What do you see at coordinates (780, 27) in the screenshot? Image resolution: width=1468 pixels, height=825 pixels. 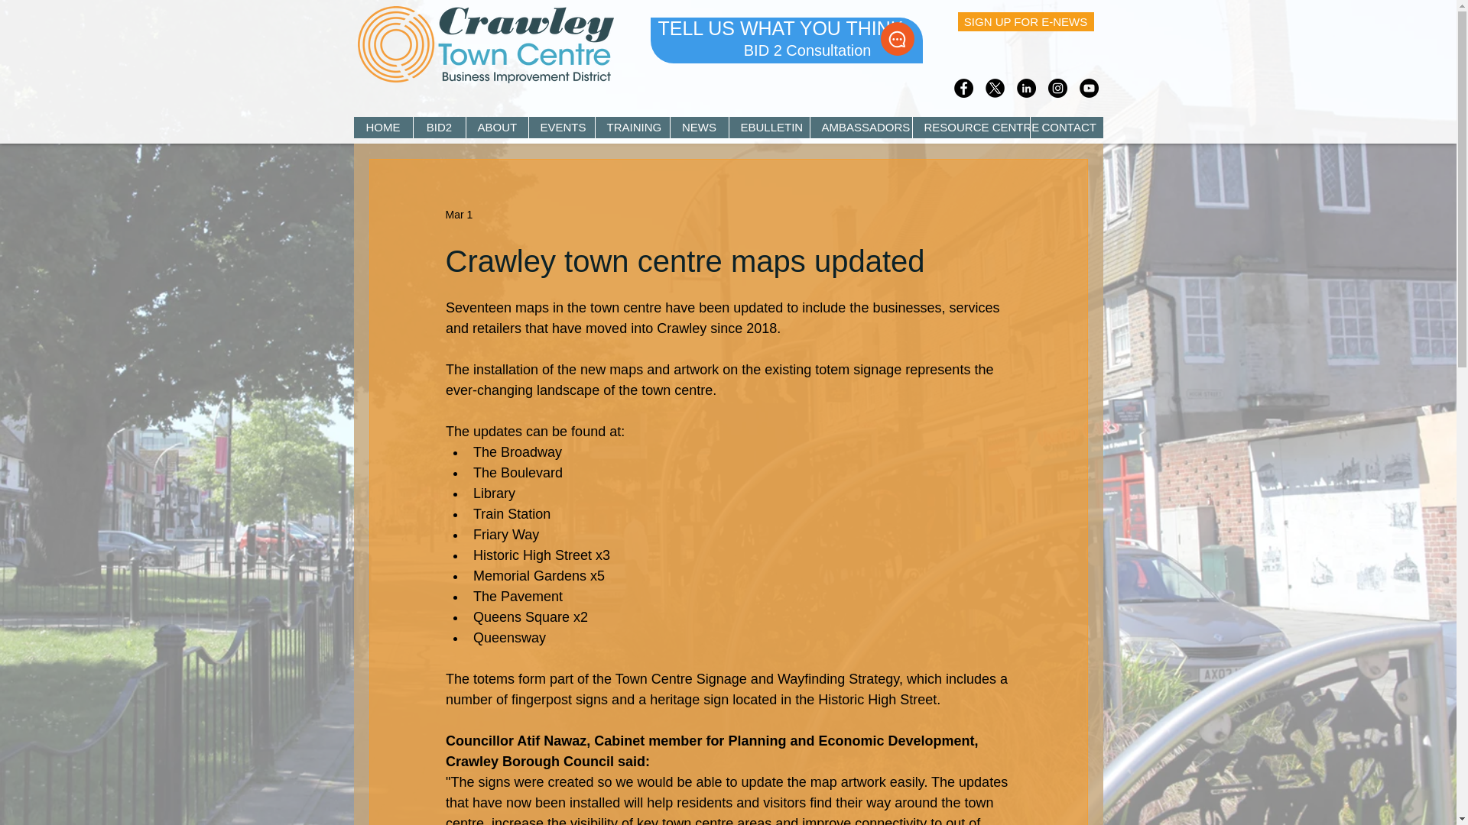 I see `TELL US WHAT YOU THINK` at bounding box center [780, 27].